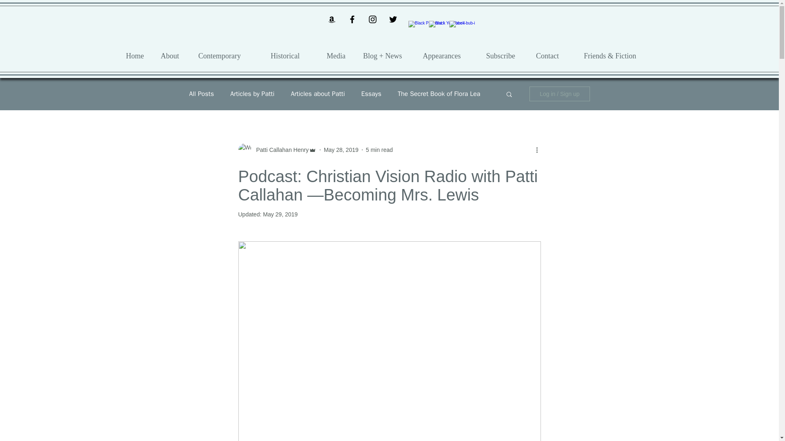 The image size is (785, 441). What do you see at coordinates (228, 56) in the screenshot?
I see `Contemporary` at bounding box center [228, 56].